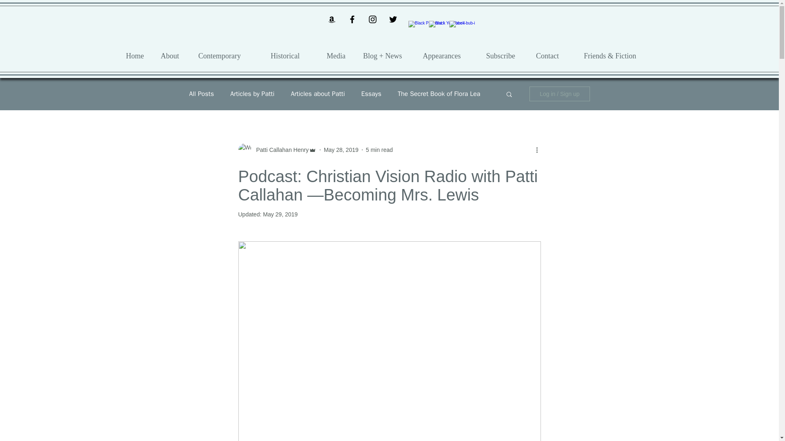 The image size is (785, 441). What do you see at coordinates (228, 56) in the screenshot?
I see `Contemporary` at bounding box center [228, 56].